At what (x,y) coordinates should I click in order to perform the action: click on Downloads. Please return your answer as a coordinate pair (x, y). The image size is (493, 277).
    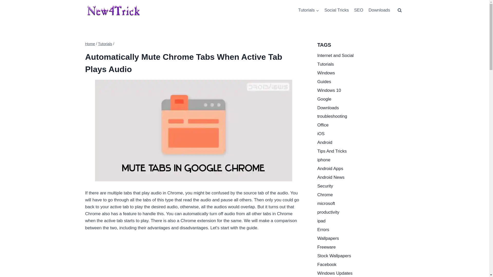
    Looking at the image, I should click on (361, 108).